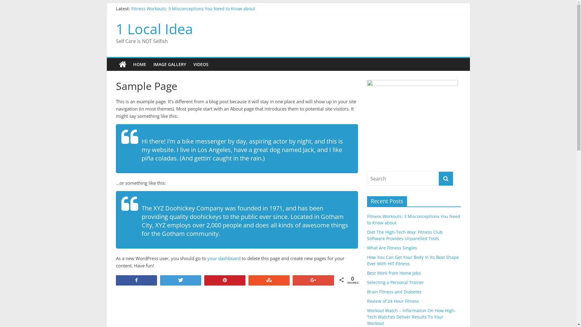  I want to click on What Are Fitness Singles, so click(156, 22).